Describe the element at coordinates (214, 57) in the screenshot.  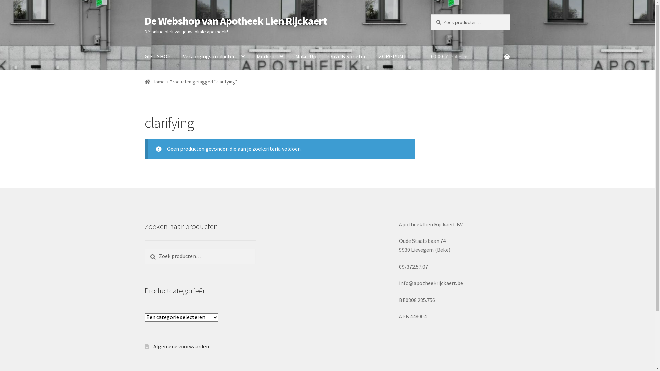
I see `Verzorgingsproducten` at that location.